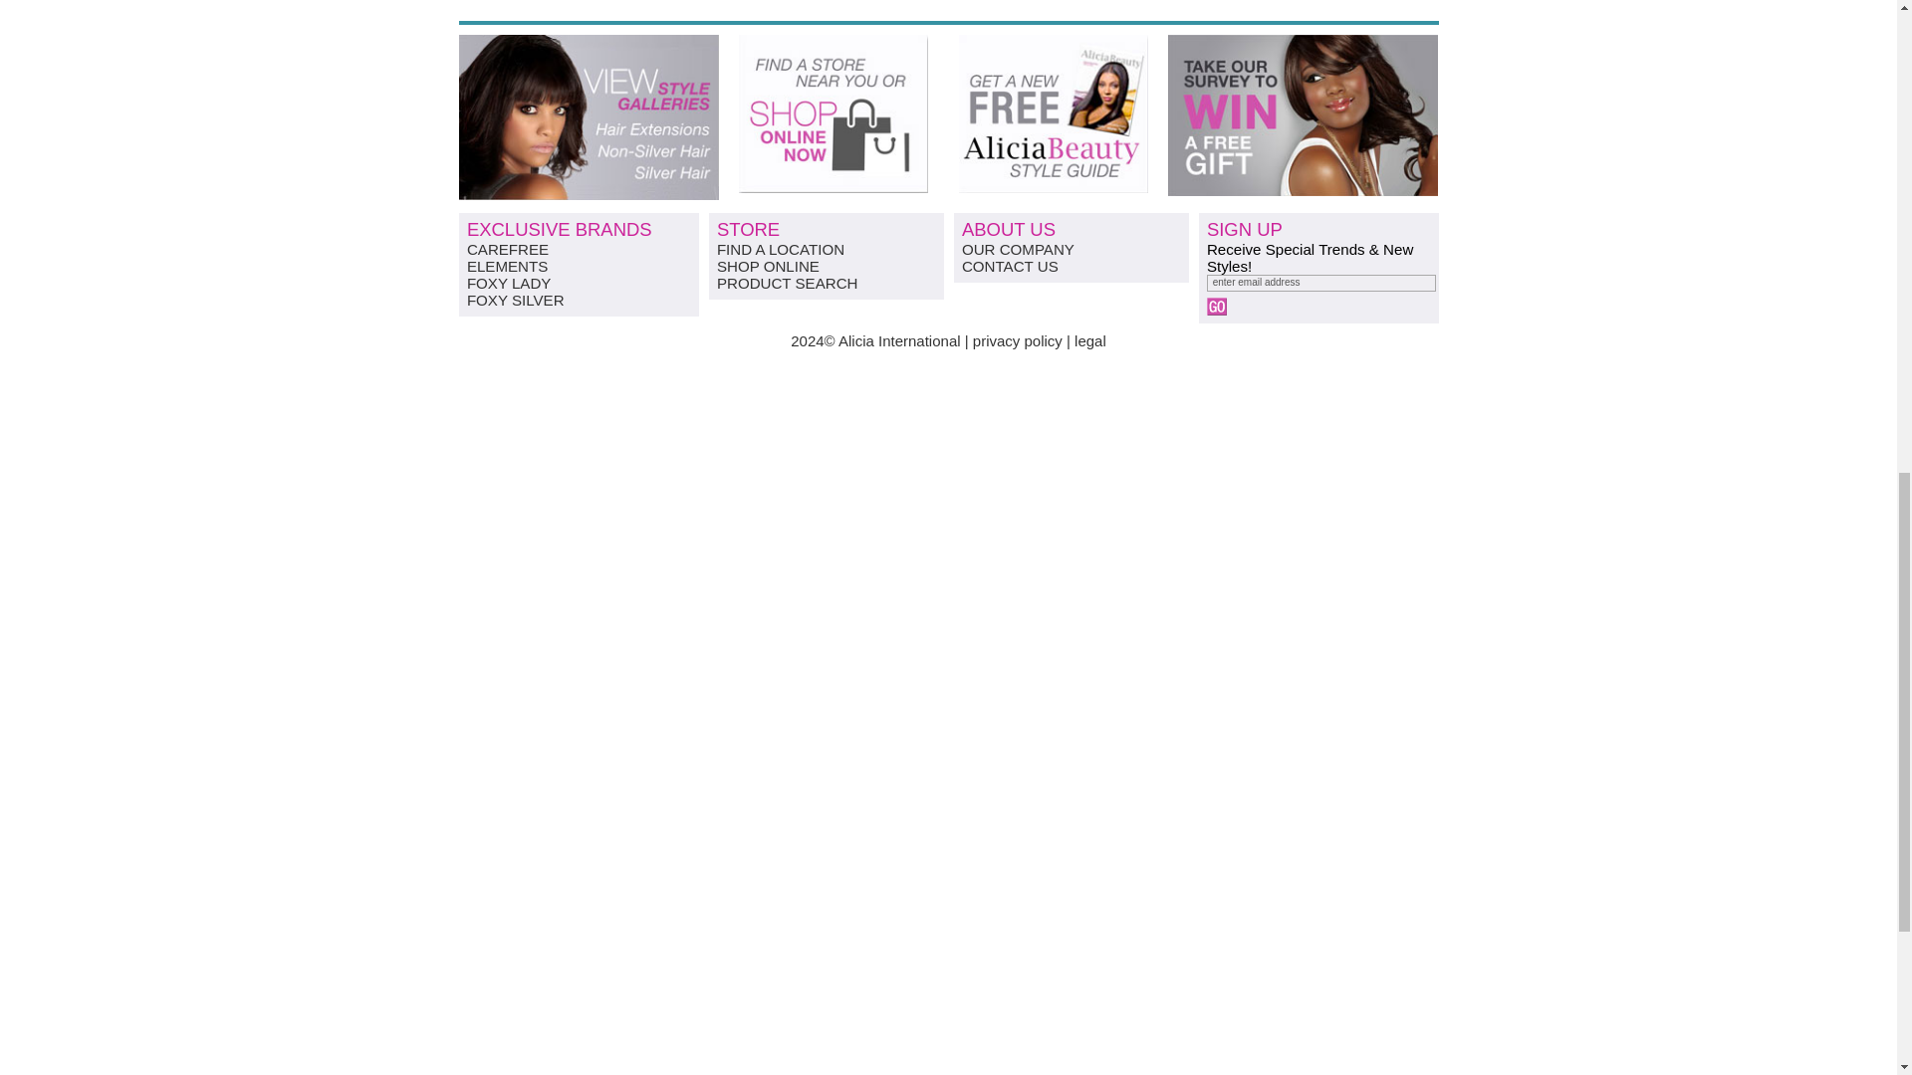  Describe the element at coordinates (1320, 283) in the screenshot. I see ` enter email address` at that location.